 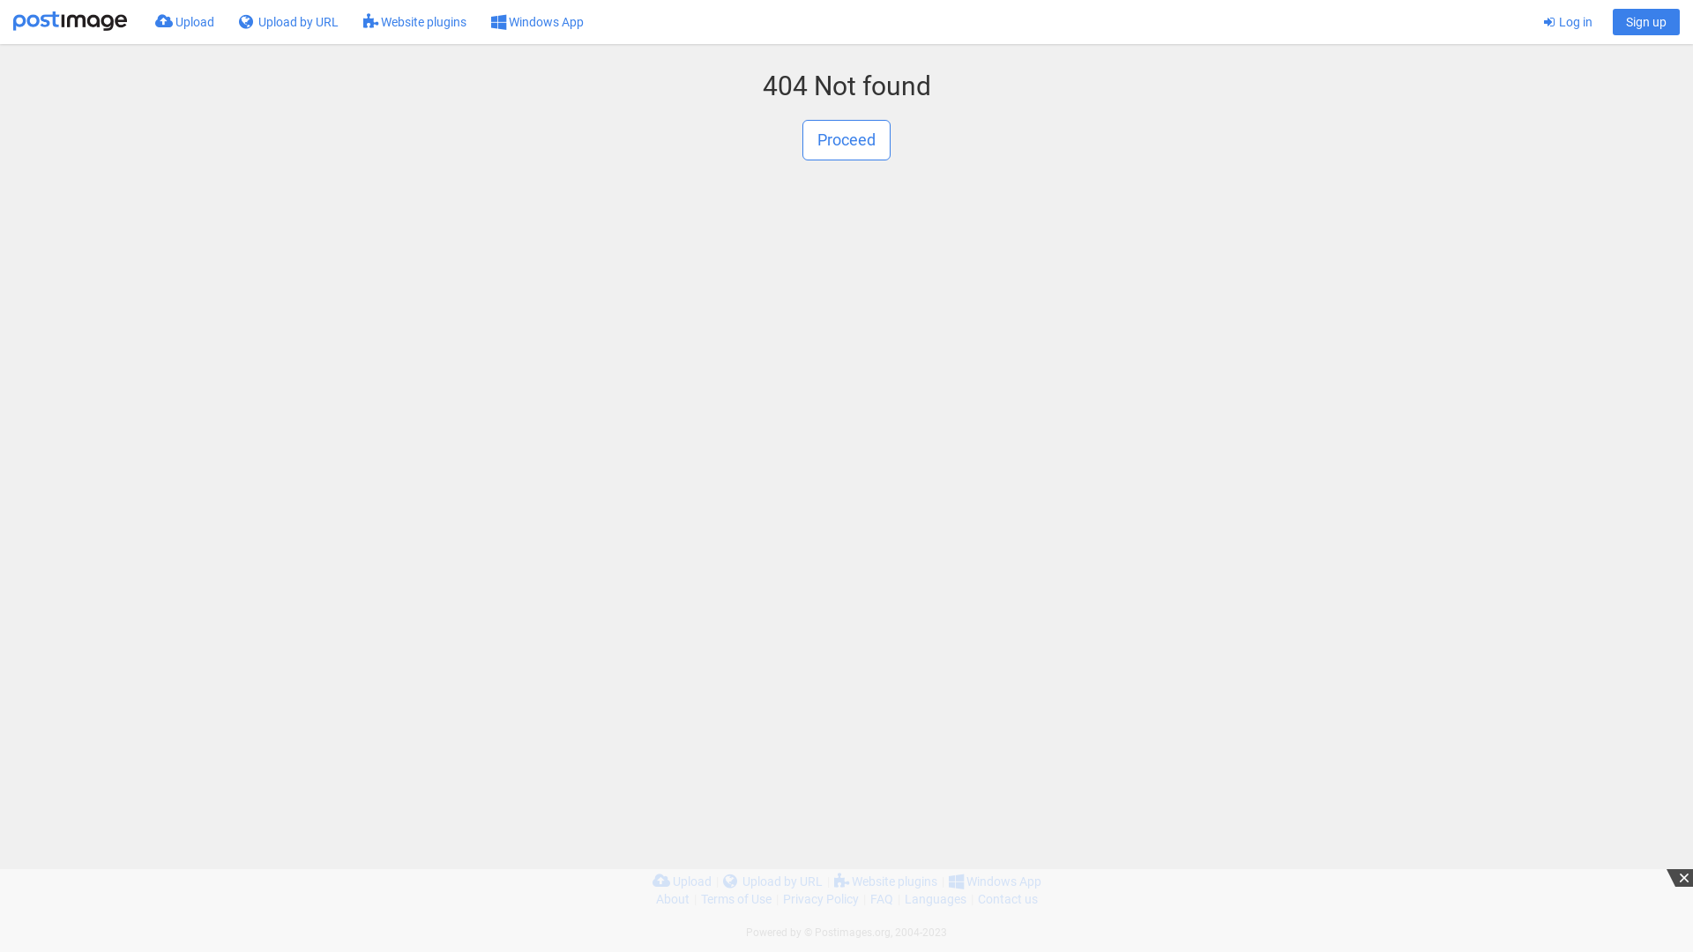 What do you see at coordinates (846, 140) in the screenshot?
I see `Proceed` at bounding box center [846, 140].